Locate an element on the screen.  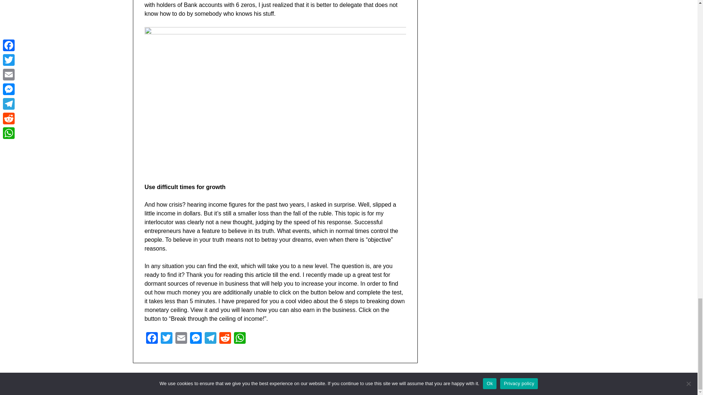
Minimalist Blog is located at coordinates (383, 385).